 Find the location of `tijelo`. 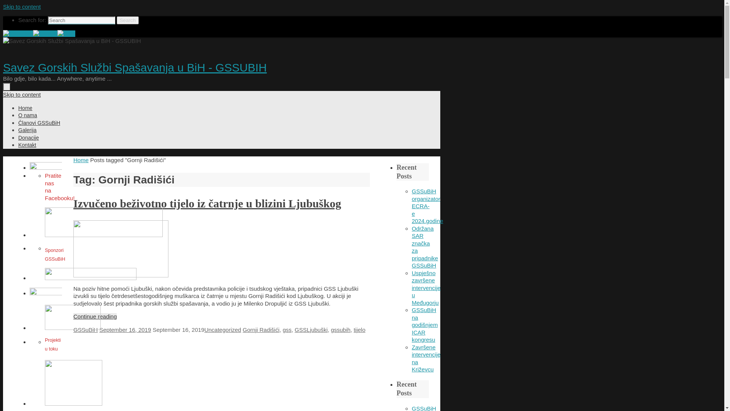

tijelo is located at coordinates (360, 330).